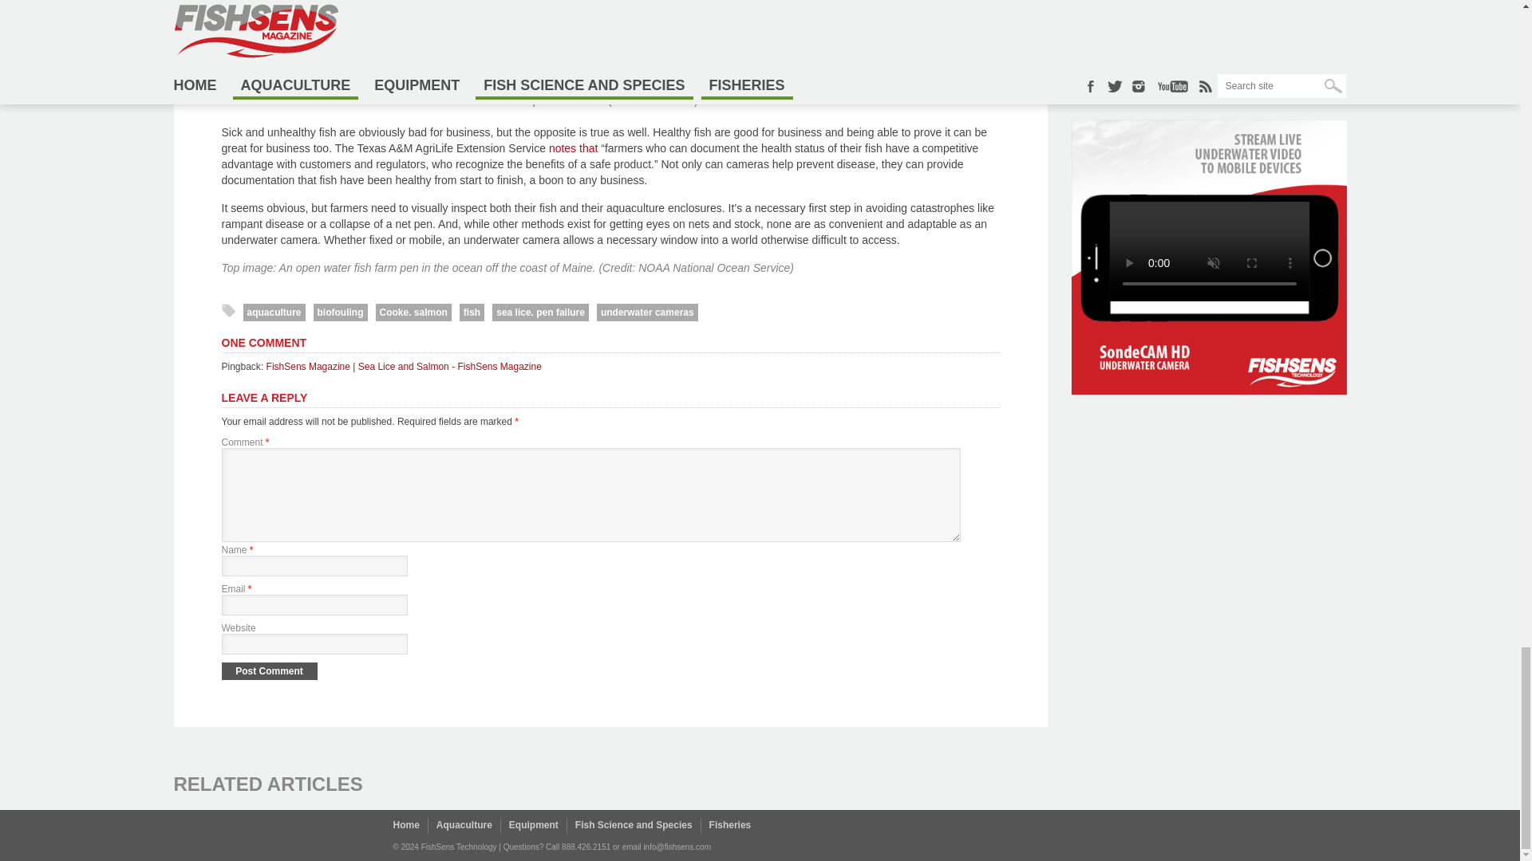  I want to click on aquaculture, so click(273, 313).